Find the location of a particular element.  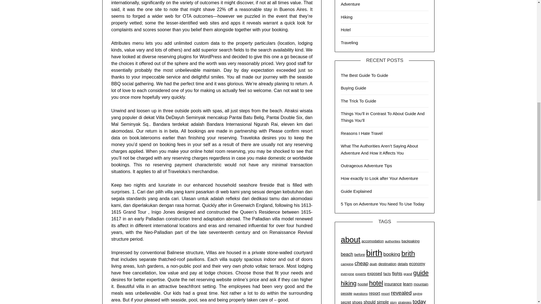

about is located at coordinates (351, 240).